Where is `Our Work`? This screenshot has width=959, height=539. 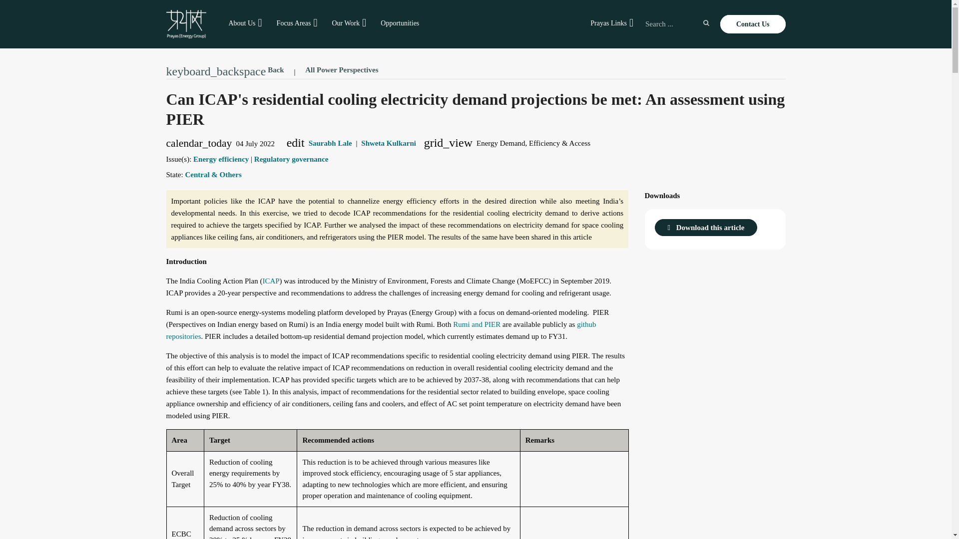 Our Work is located at coordinates (346, 23).